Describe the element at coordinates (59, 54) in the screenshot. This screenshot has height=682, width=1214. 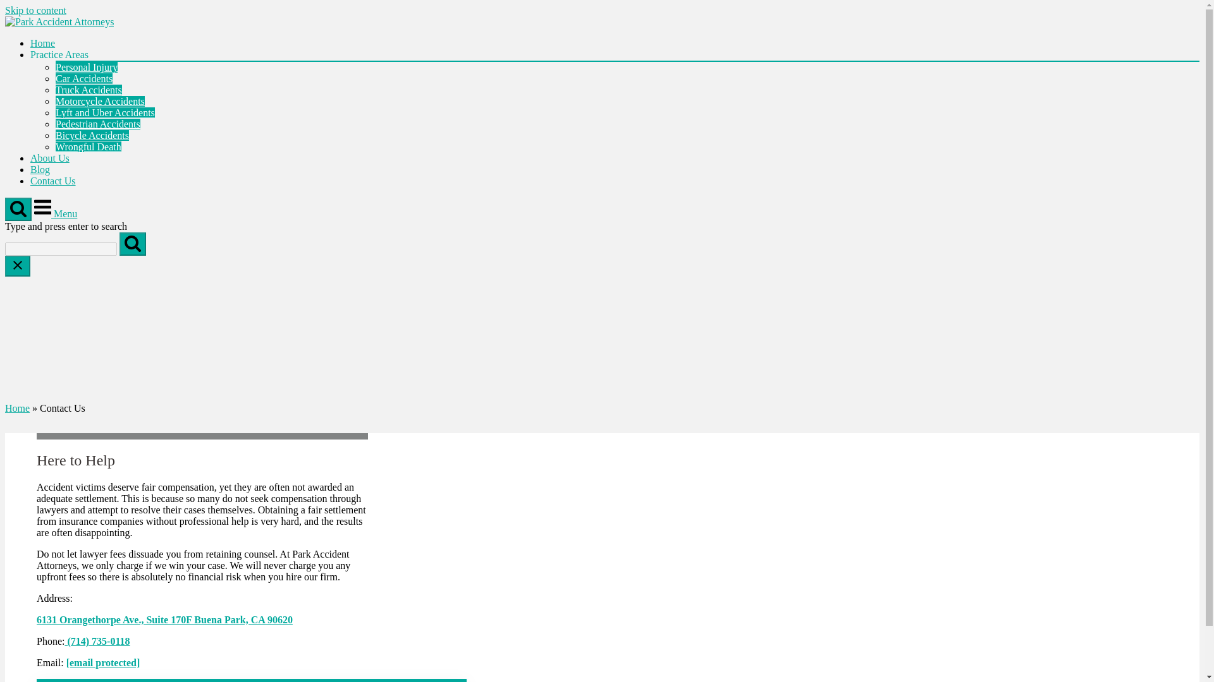
I see `Practice Areas` at that location.